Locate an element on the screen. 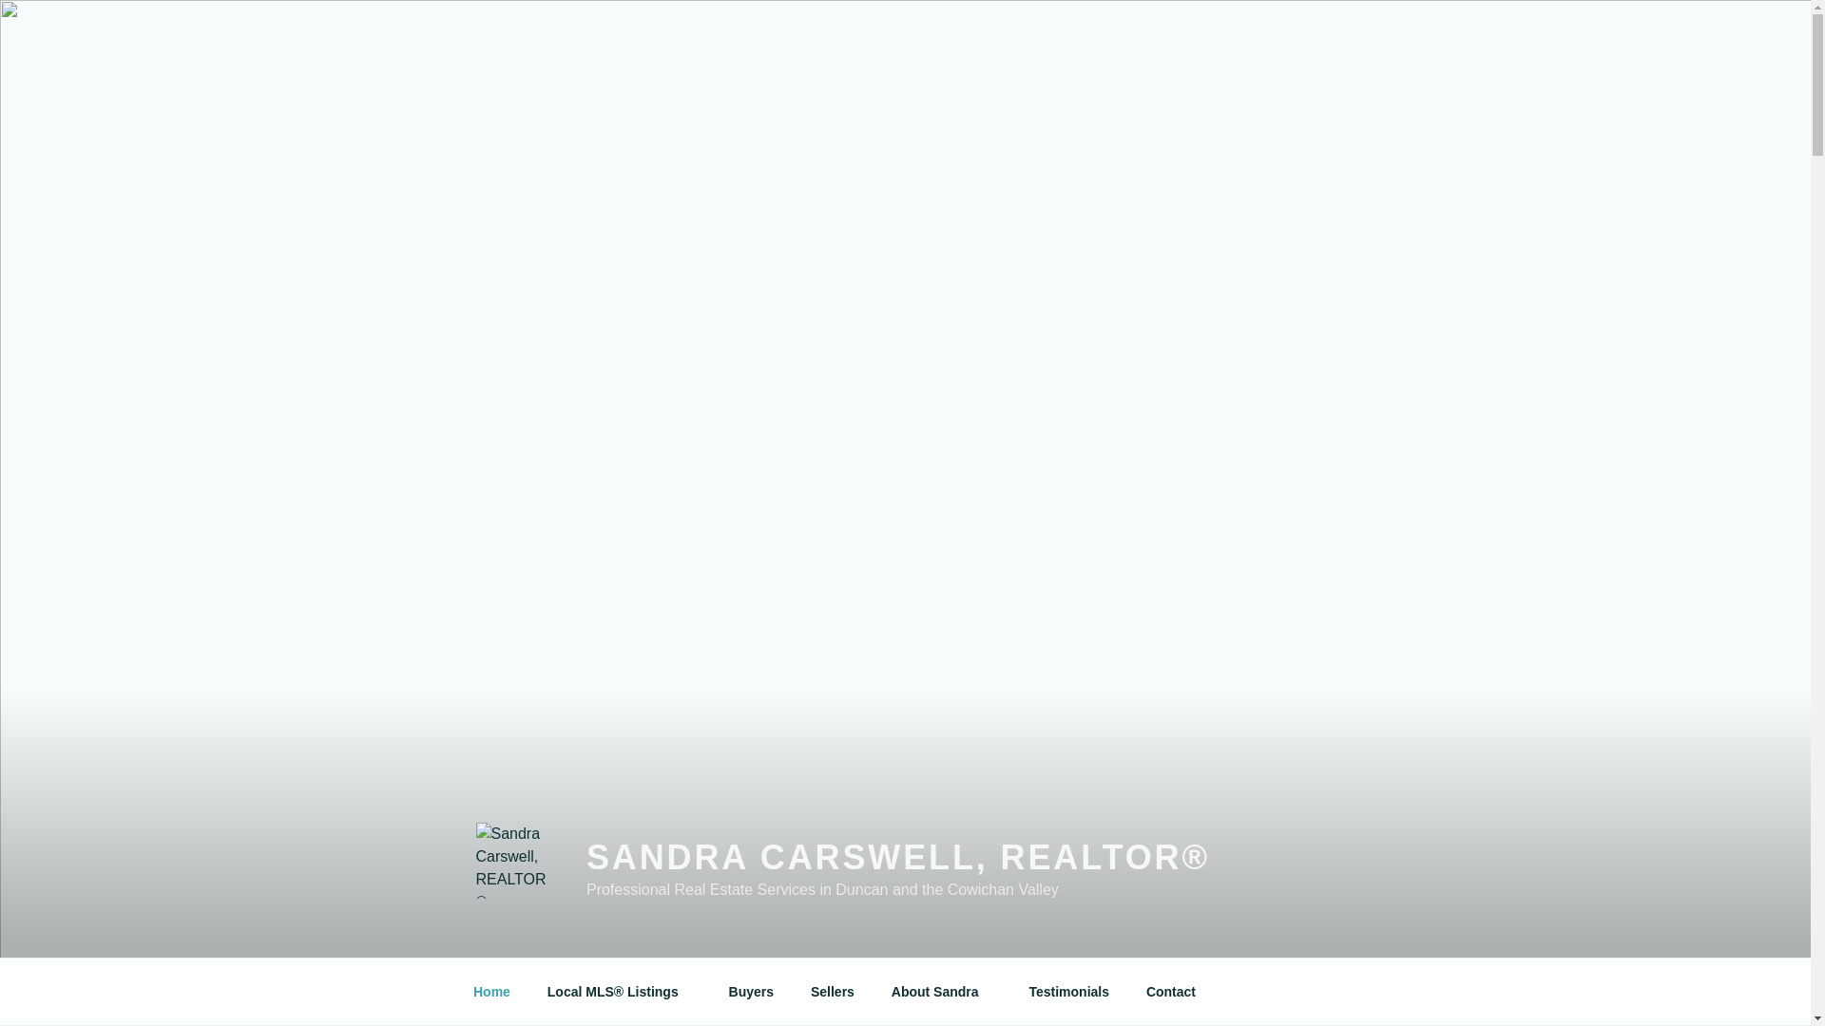  Buyers is located at coordinates (751, 992).